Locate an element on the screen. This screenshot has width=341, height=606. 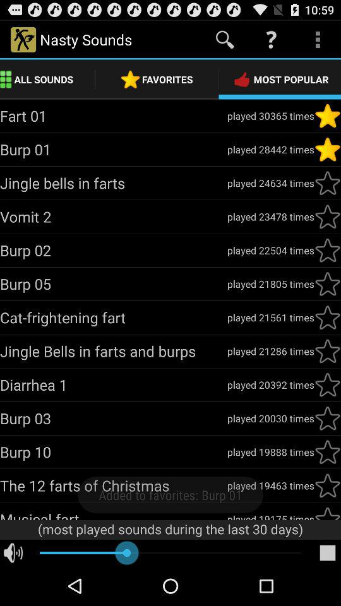
select the star icon on right most side of text fart 01 is located at coordinates (327, 116).